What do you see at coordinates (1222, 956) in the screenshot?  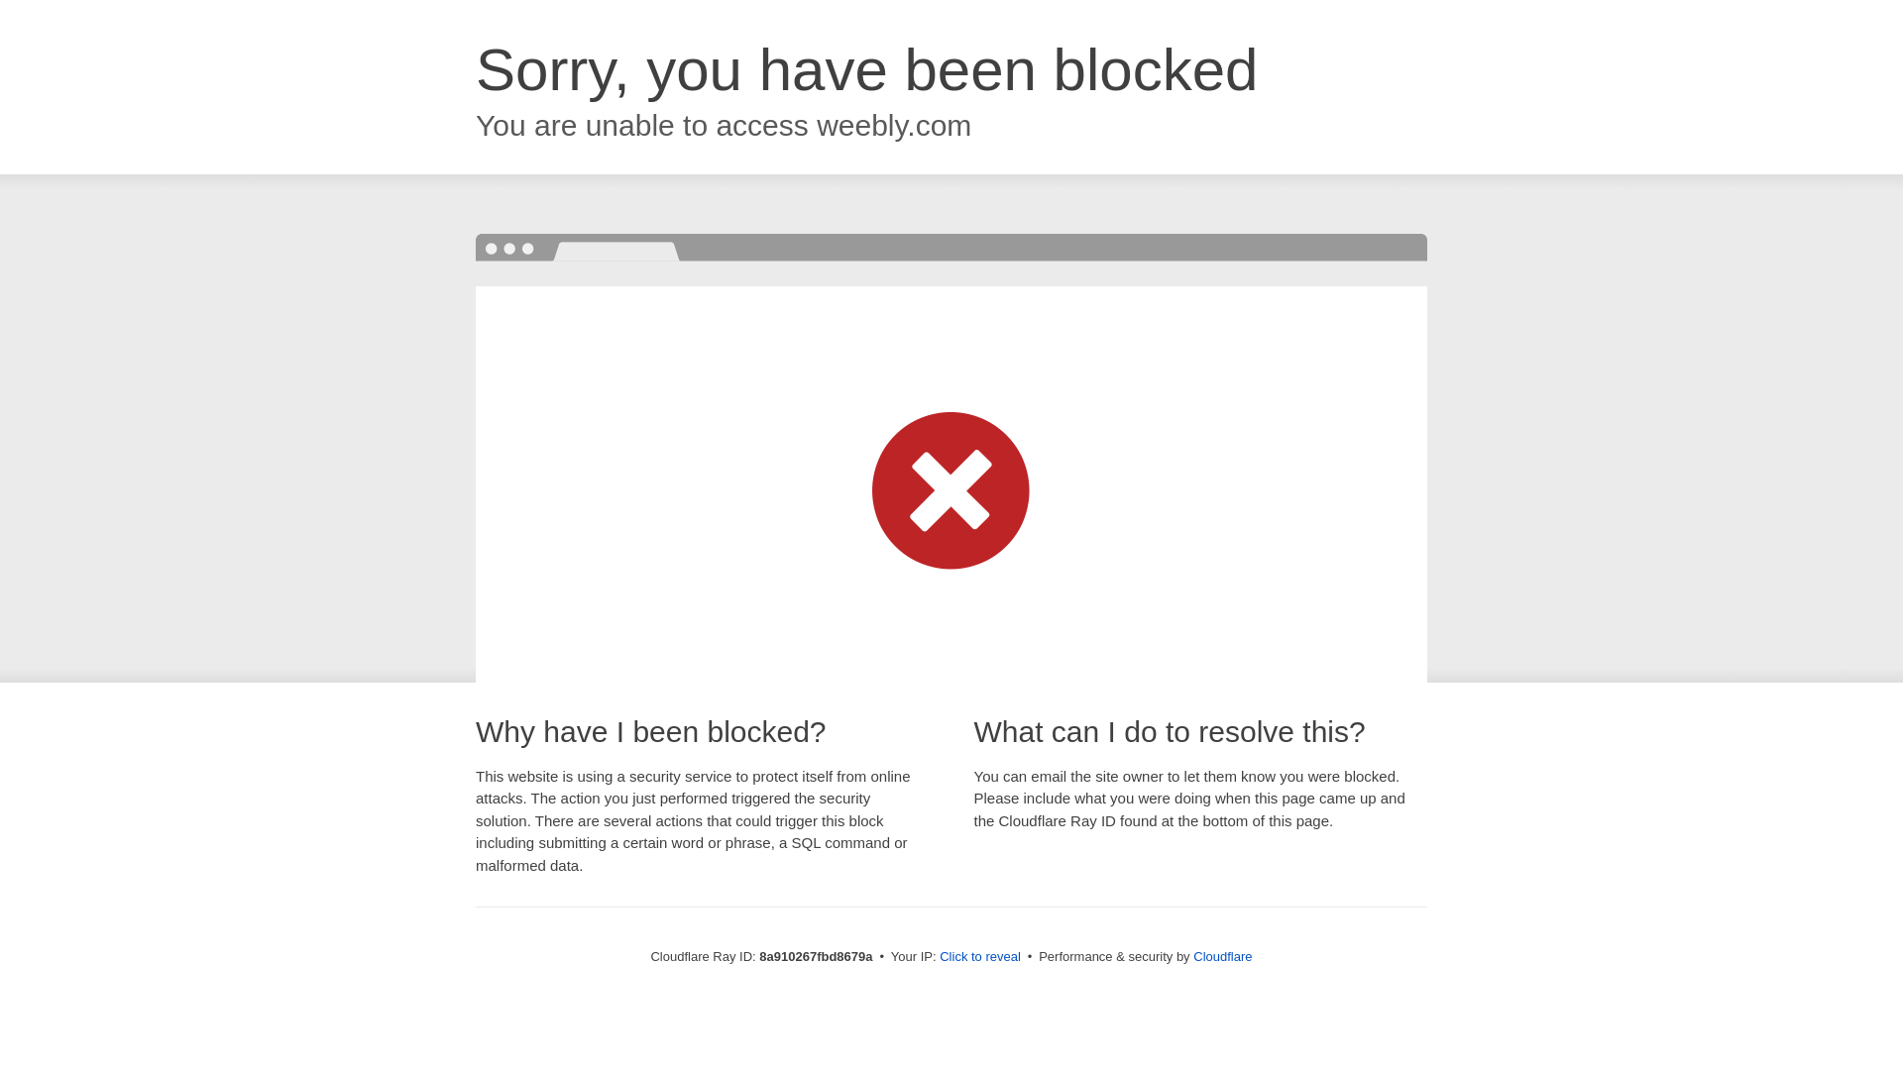 I see `Cloudflare` at bounding box center [1222, 956].